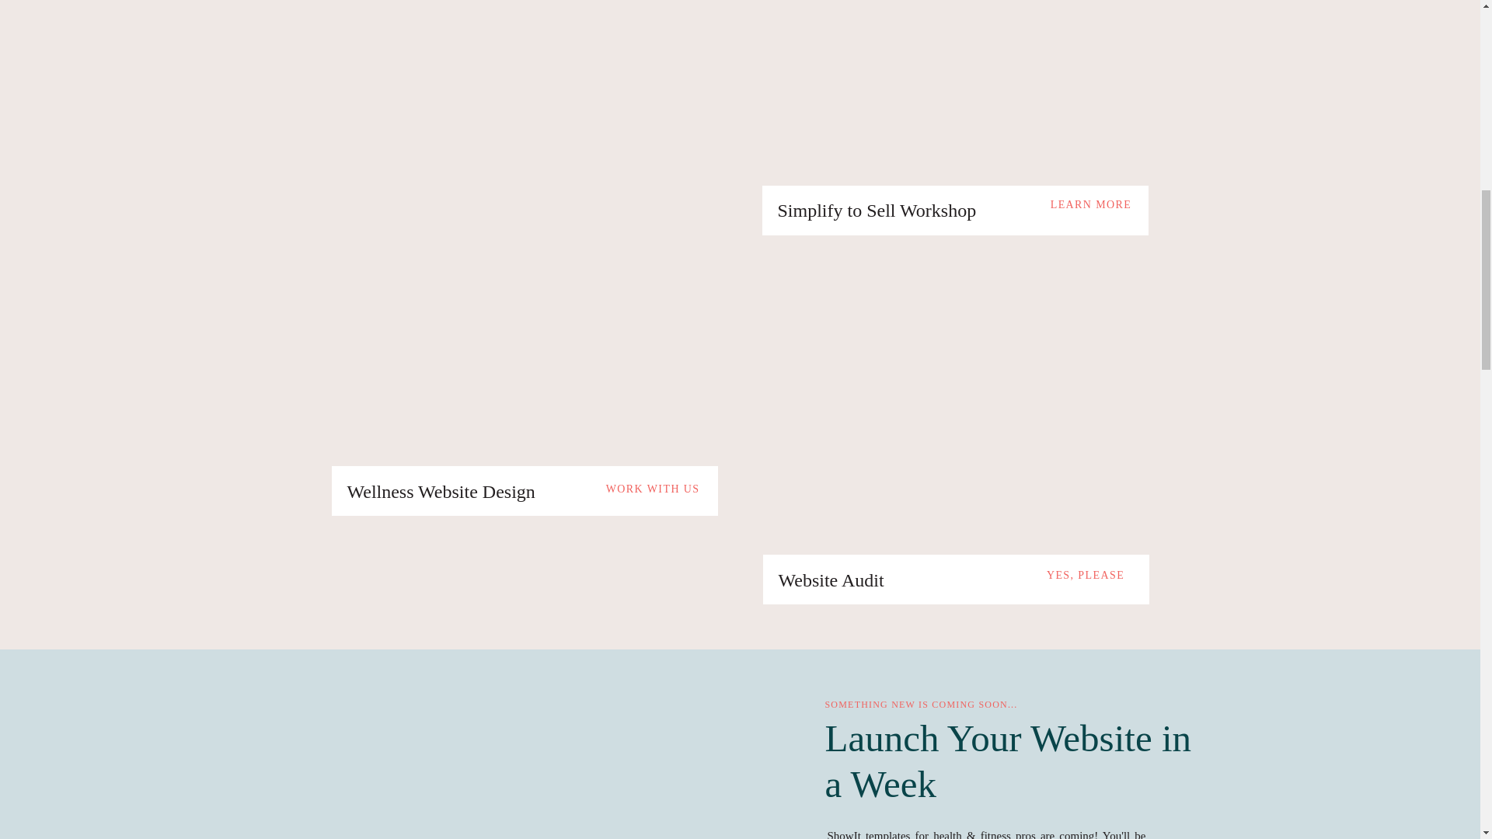 The width and height of the screenshot is (1492, 839). What do you see at coordinates (648, 487) in the screenshot?
I see `WORK WITH US` at bounding box center [648, 487].